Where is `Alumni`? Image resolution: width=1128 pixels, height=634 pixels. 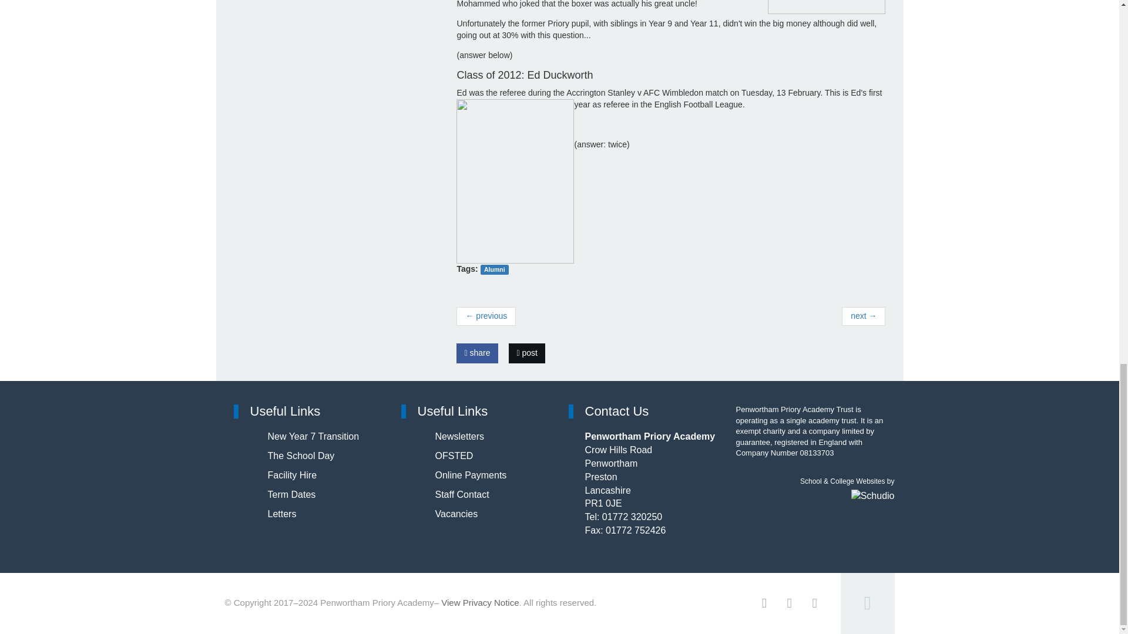 Alumni is located at coordinates (494, 269).